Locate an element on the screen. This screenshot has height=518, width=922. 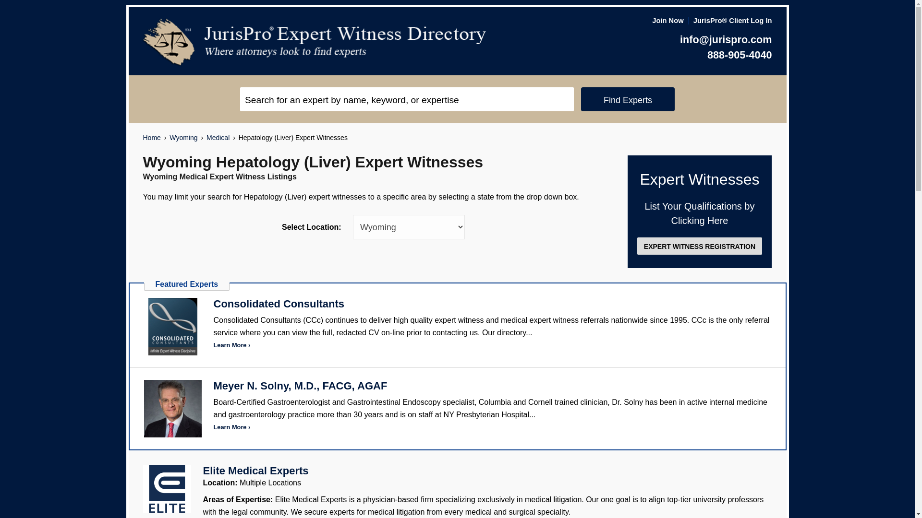
Find Experts is located at coordinates (628, 99).